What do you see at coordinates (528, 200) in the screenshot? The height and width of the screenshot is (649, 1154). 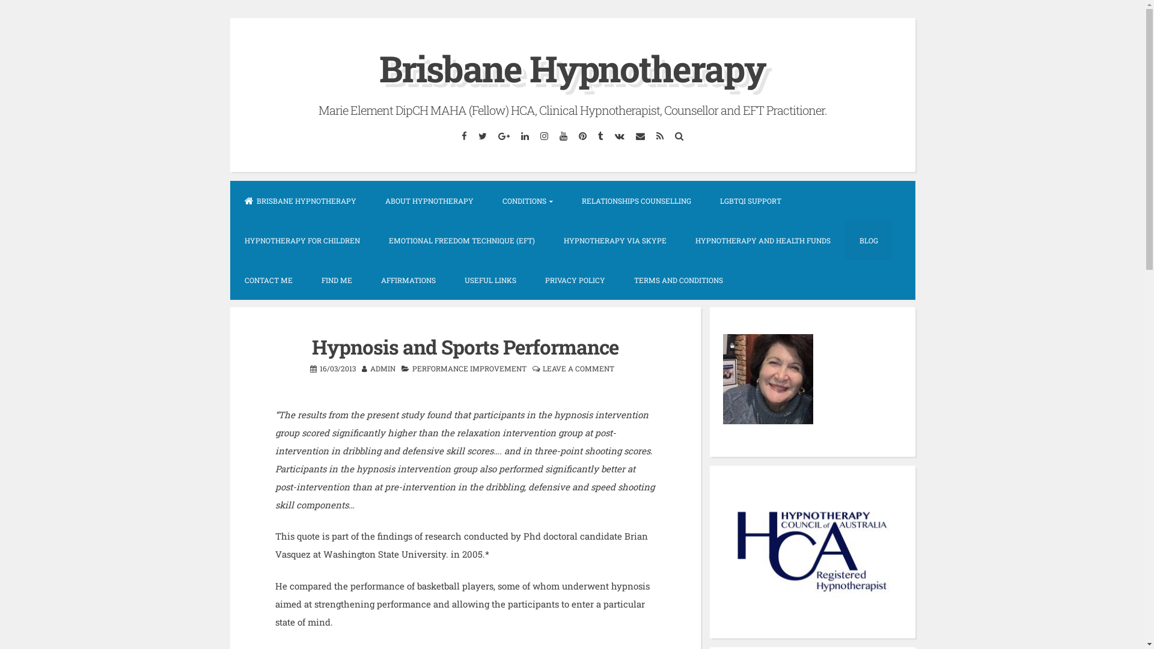 I see `CONDITIONS` at bounding box center [528, 200].